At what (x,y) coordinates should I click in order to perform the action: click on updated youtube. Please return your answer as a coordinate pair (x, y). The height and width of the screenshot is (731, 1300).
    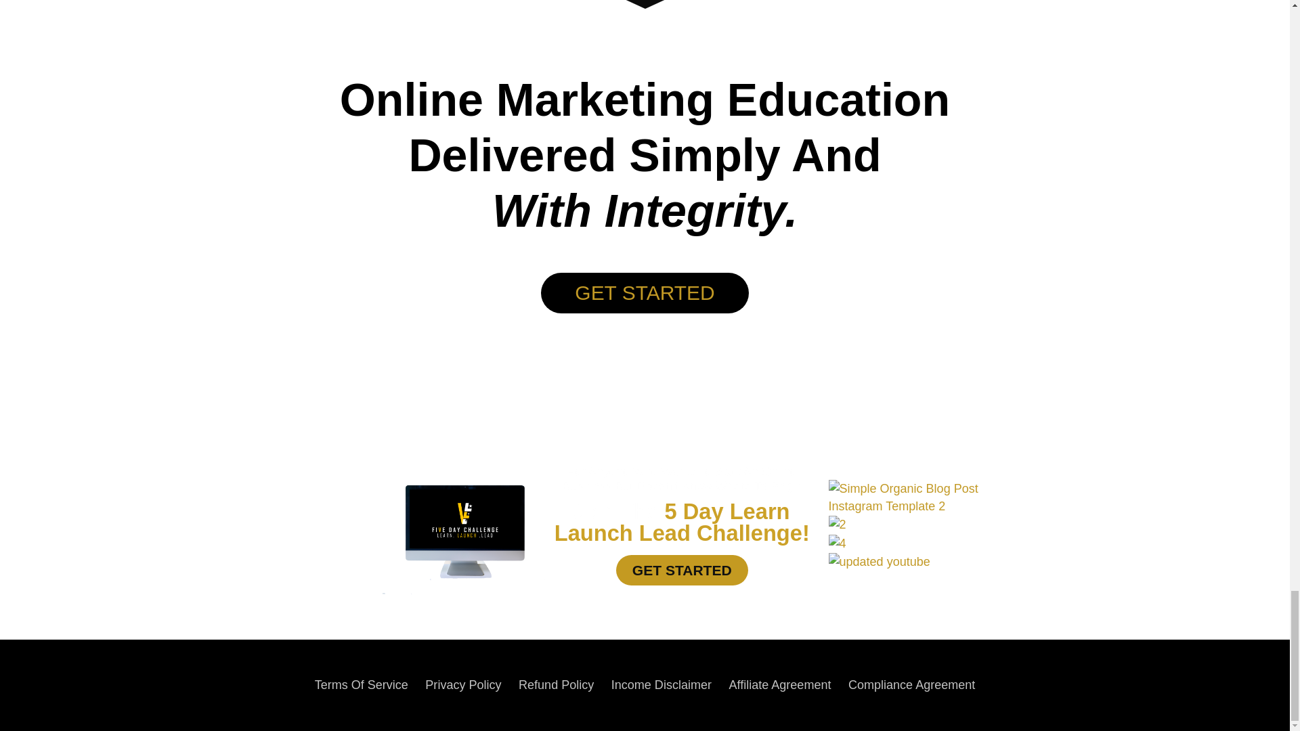
    Looking at the image, I should click on (880, 562).